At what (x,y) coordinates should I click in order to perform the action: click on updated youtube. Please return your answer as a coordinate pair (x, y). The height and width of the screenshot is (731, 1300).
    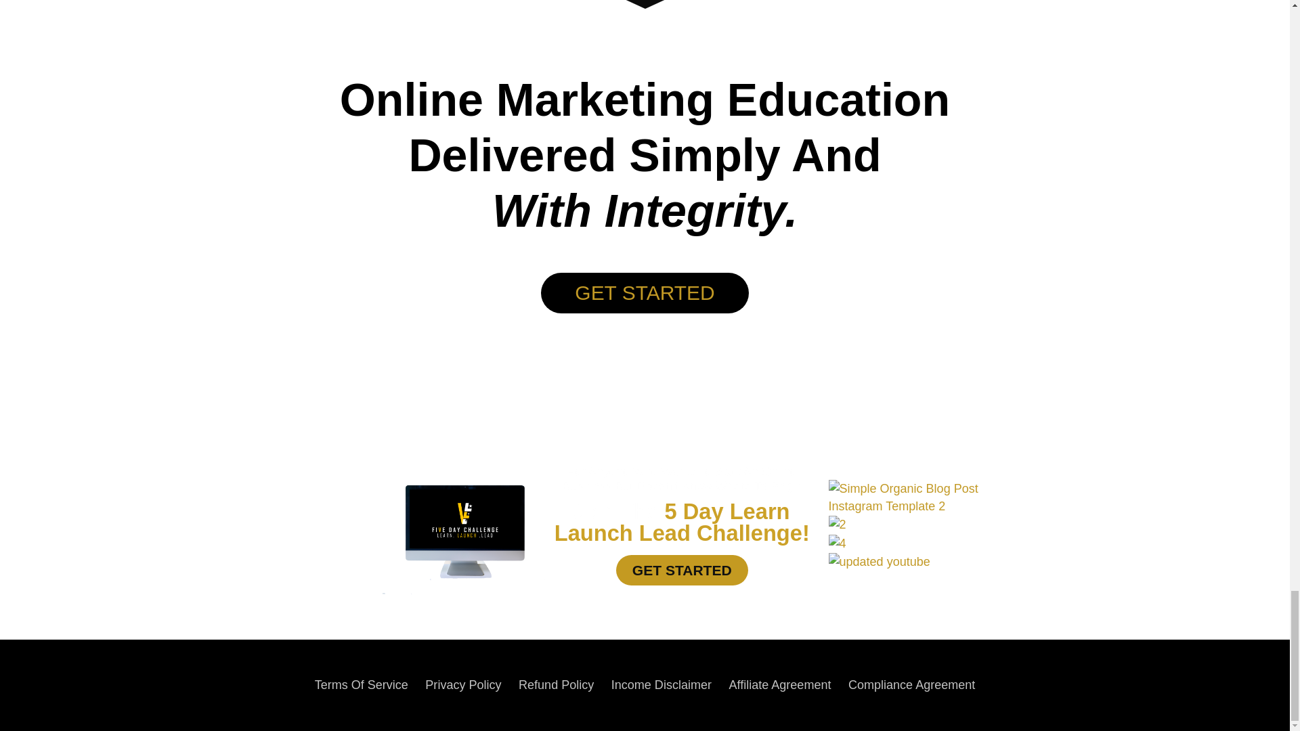
    Looking at the image, I should click on (880, 562).